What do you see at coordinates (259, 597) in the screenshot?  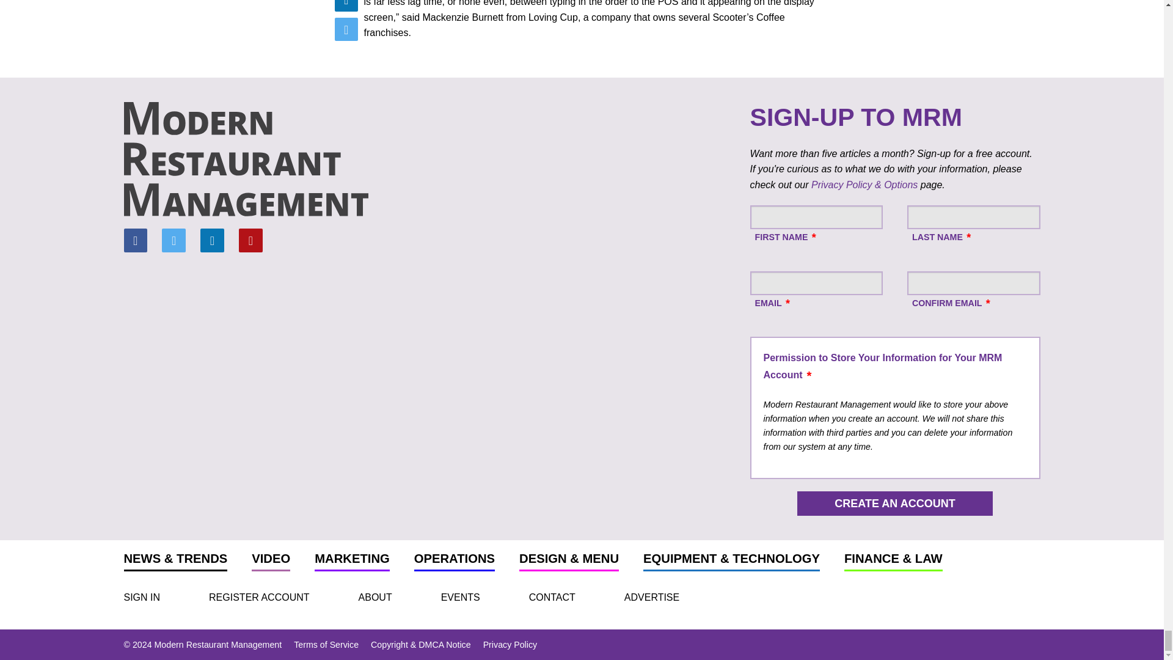 I see `REGISTER ACCOUNT` at bounding box center [259, 597].